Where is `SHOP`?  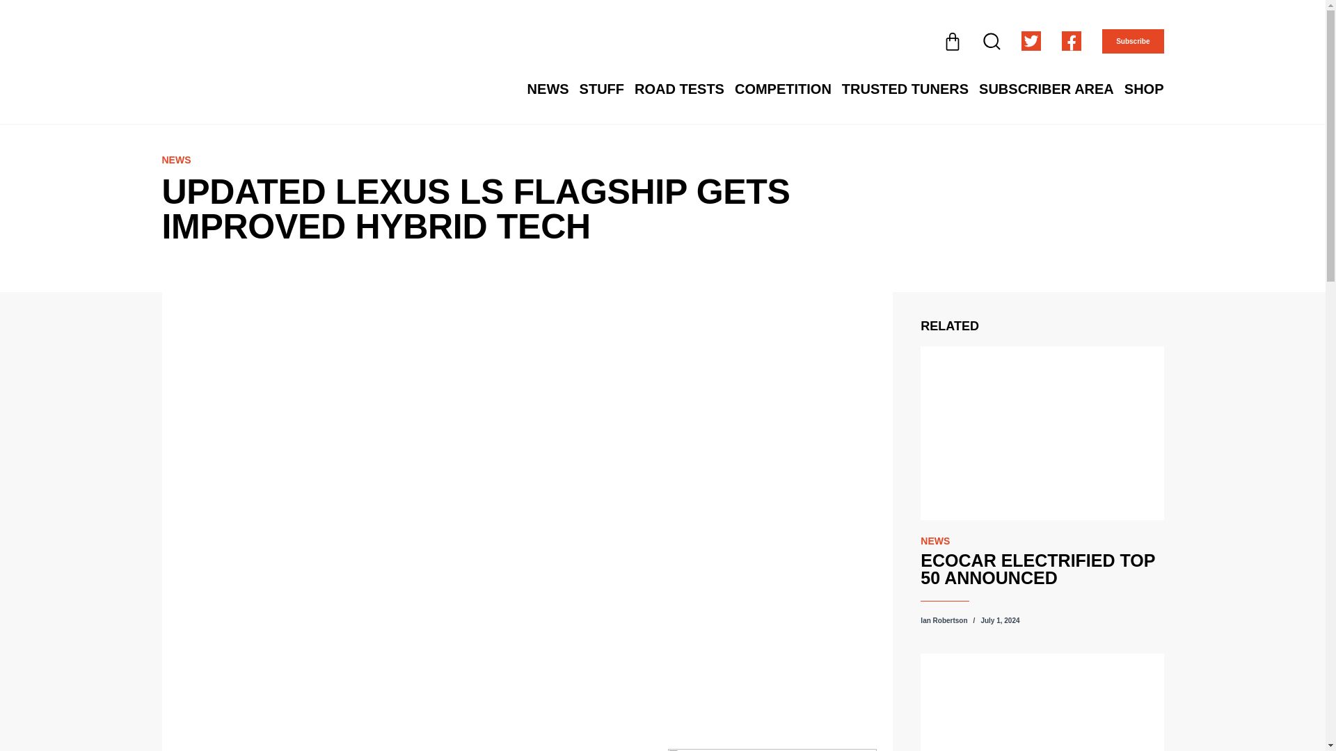 SHOP is located at coordinates (1144, 89).